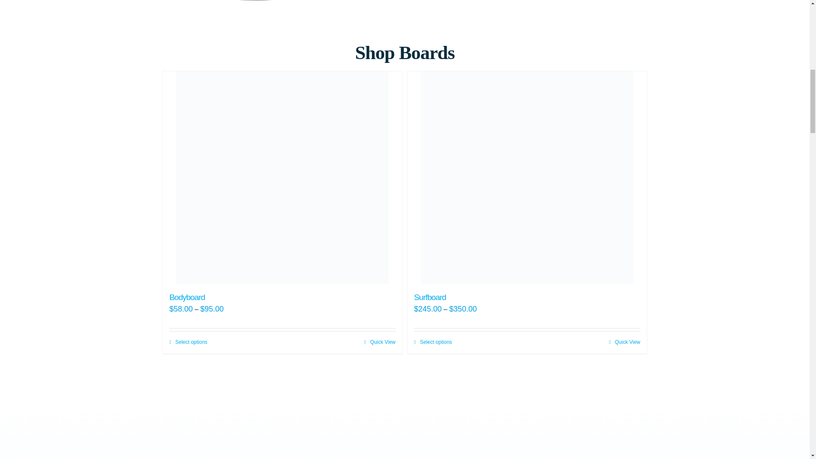 This screenshot has height=459, width=816. I want to click on Quick View, so click(625, 342).